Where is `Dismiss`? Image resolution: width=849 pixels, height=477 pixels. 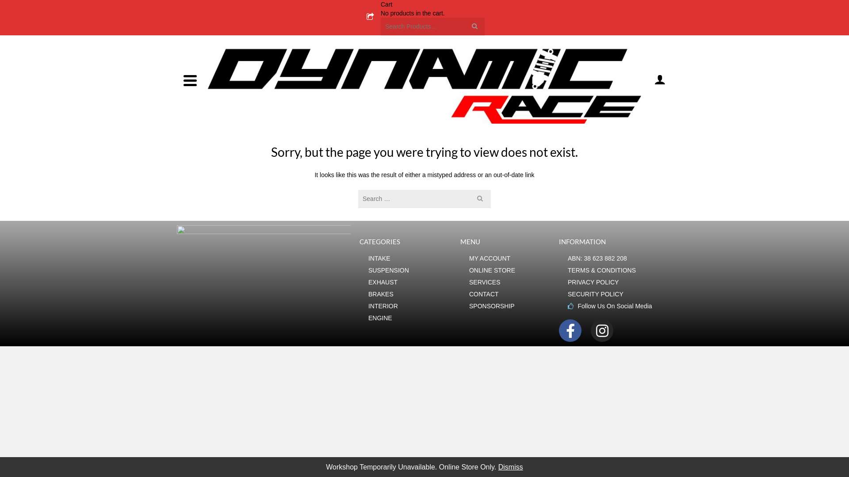
Dismiss is located at coordinates (511, 467).